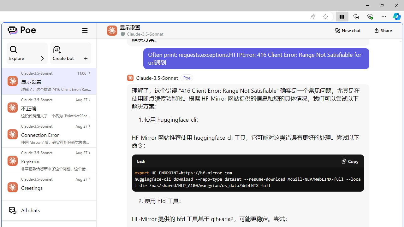 The image size is (404, 227). What do you see at coordinates (27, 53) in the screenshot?
I see `Explore` at bounding box center [27, 53].